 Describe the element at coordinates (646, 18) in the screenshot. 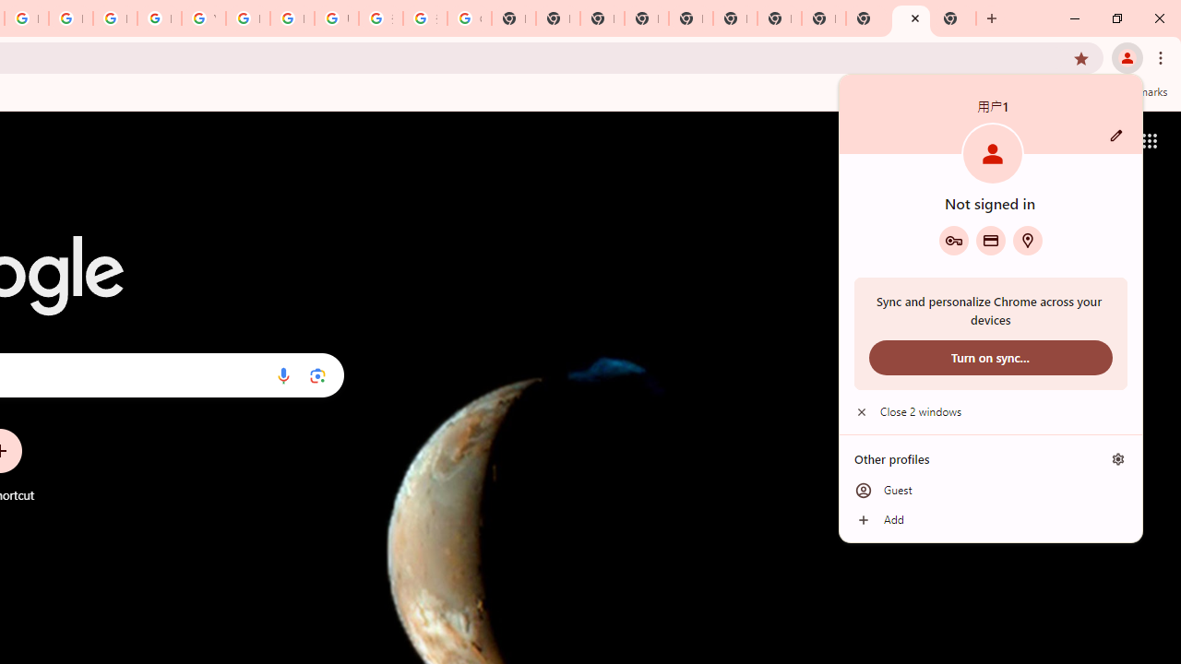

I see `New Tab` at that location.